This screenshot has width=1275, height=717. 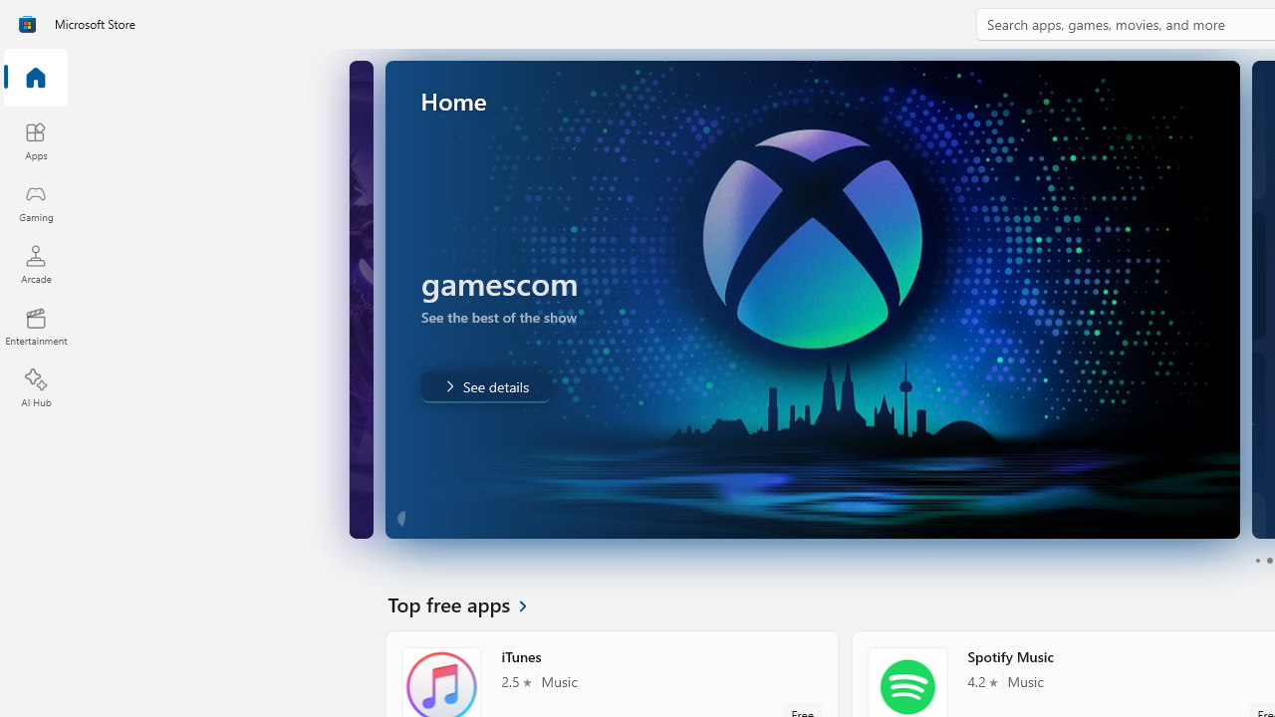 What do you see at coordinates (812, 299) in the screenshot?
I see `AutomationID: Image` at bounding box center [812, 299].